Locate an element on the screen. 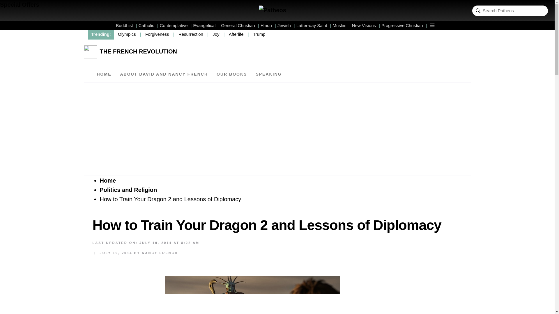 This screenshot has height=314, width=559. Buddhist is located at coordinates (126, 25).